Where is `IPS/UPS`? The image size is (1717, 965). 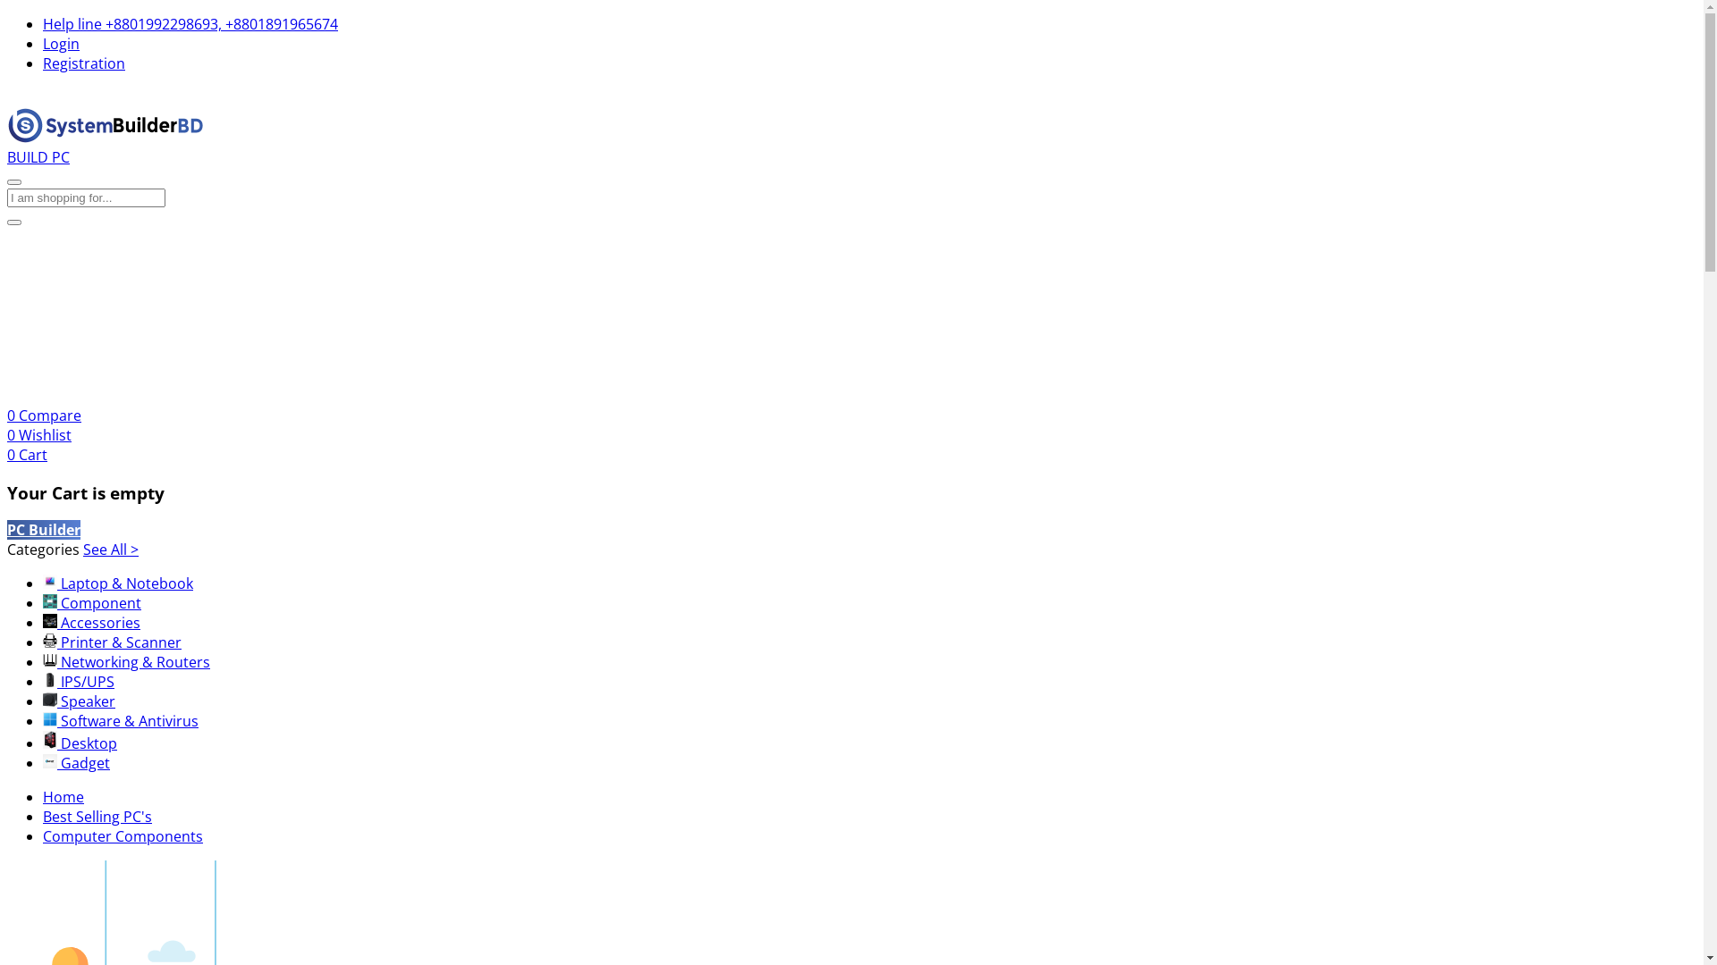 IPS/UPS is located at coordinates (79, 682).